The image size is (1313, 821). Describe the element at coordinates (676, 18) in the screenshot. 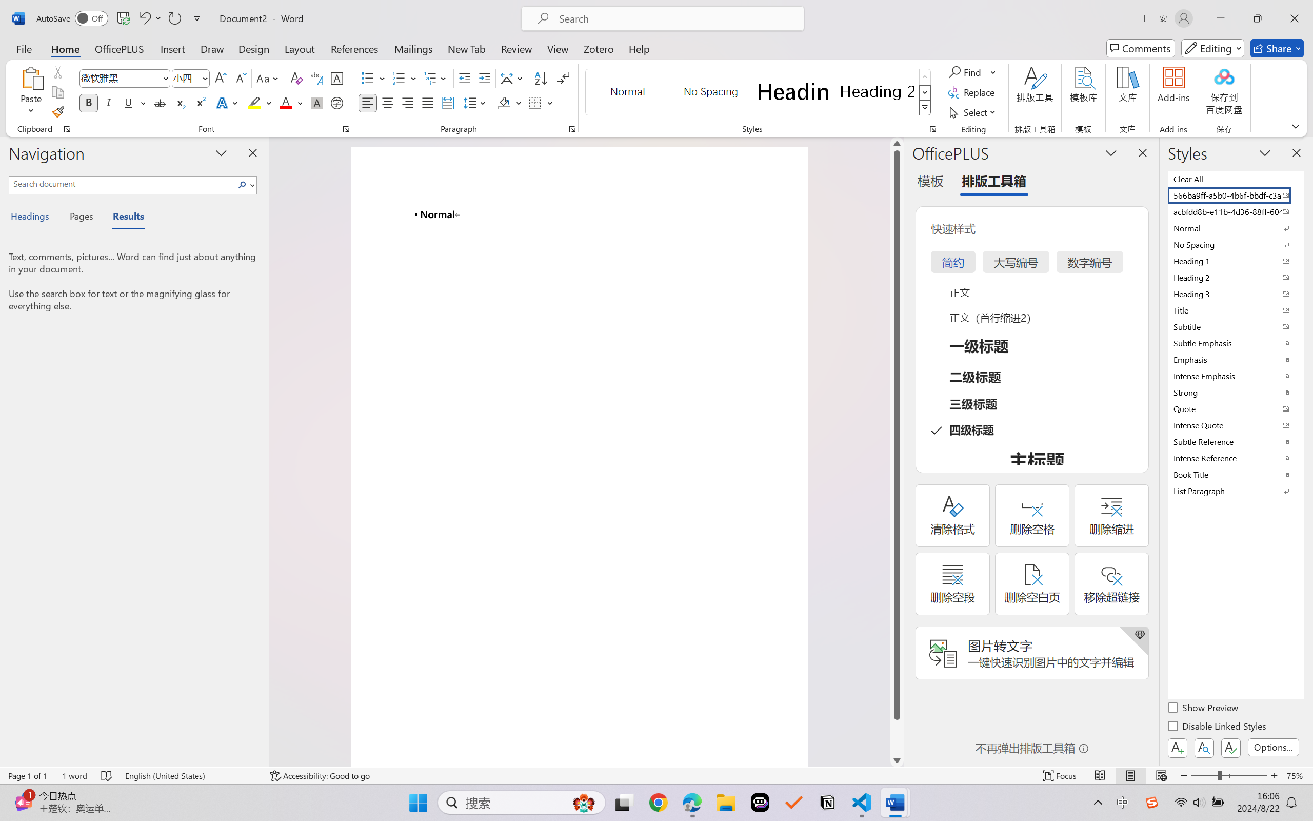

I see `Microsoft search` at that location.